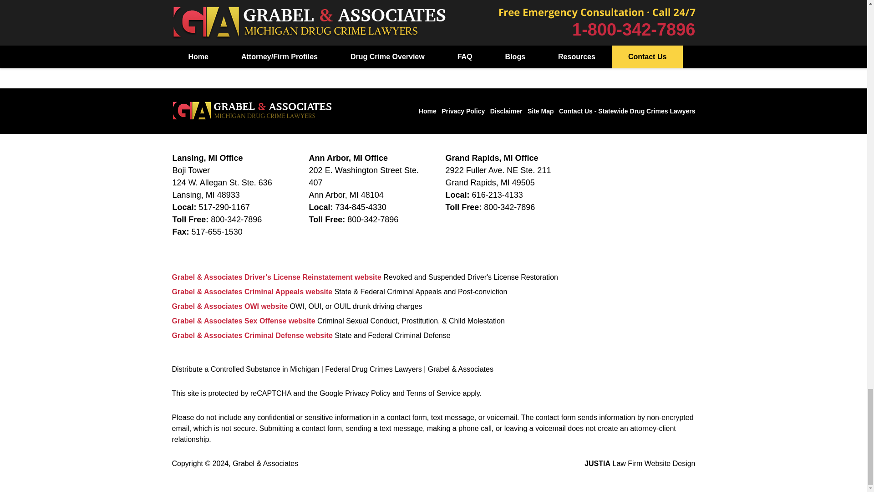 This screenshot has width=874, height=492. I want to click on Twitter, so click(628, 7).